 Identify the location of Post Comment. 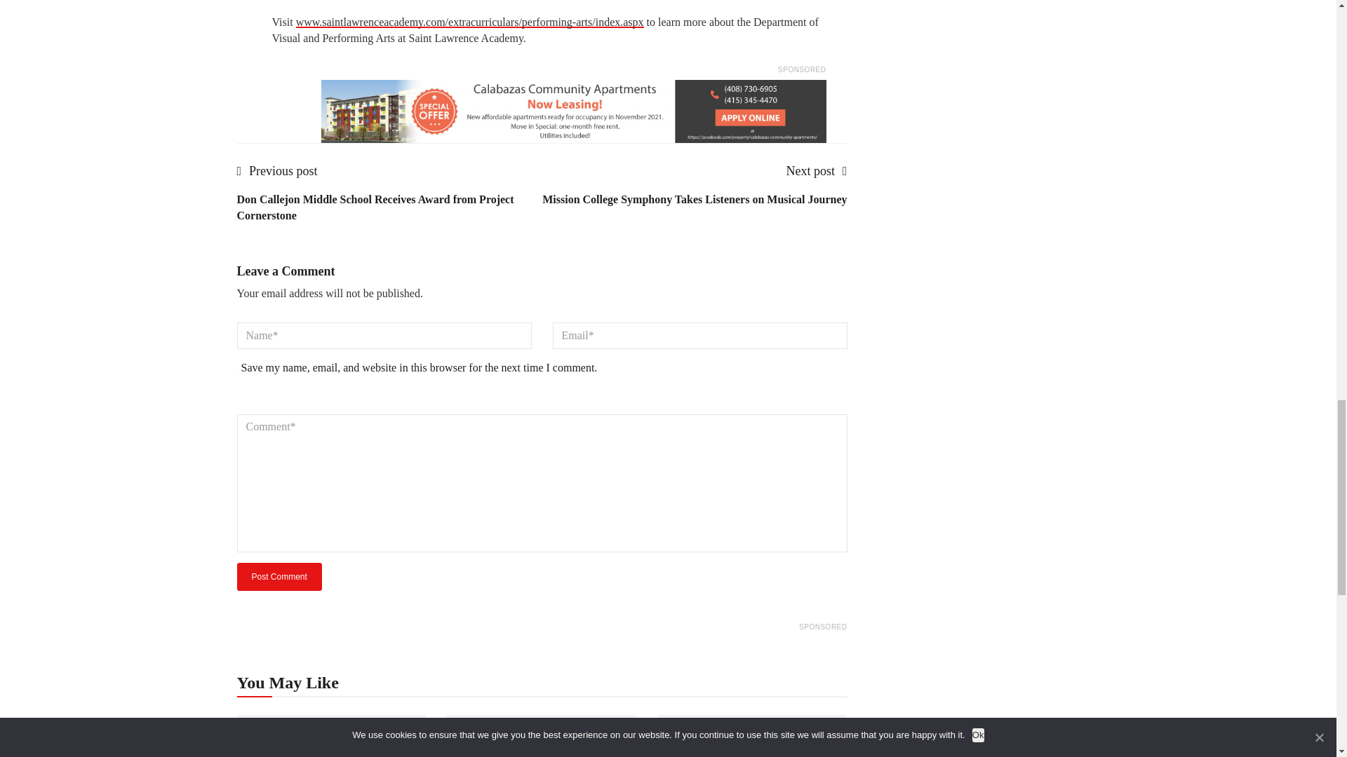
(279, 577).